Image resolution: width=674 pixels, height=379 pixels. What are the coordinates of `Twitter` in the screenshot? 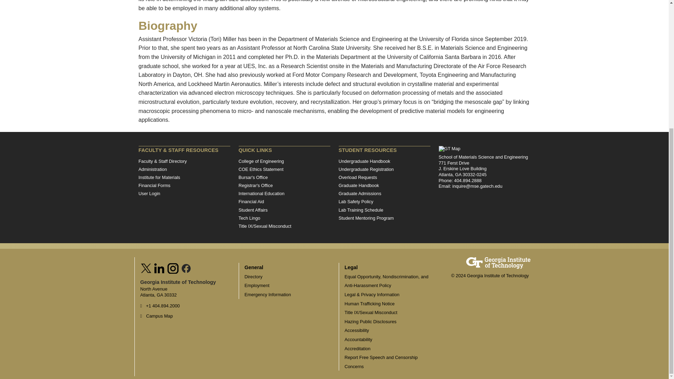 It's located at (147, 267).